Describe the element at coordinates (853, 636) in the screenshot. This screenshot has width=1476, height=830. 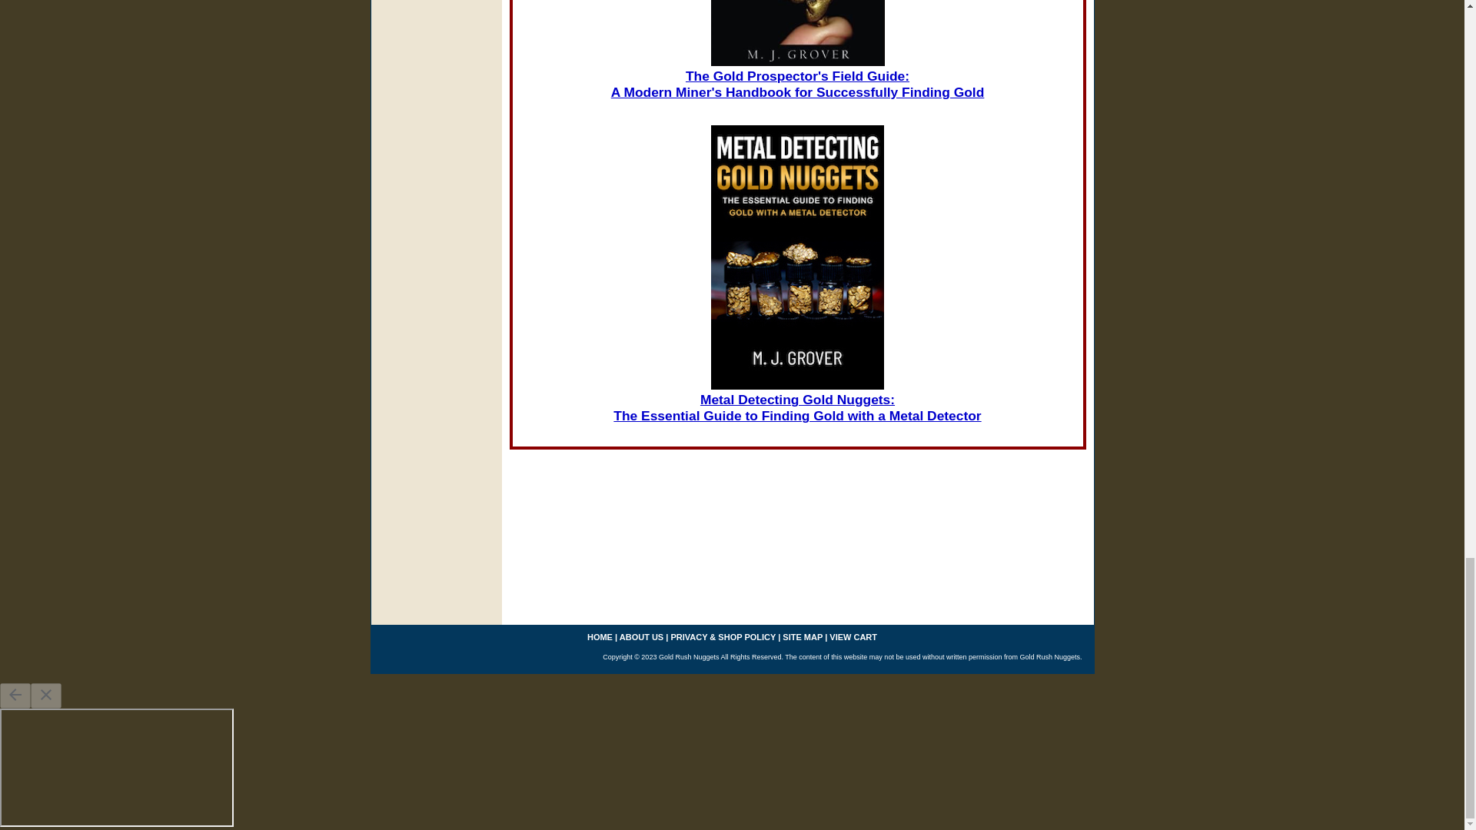
I see `VIEW CART` at that location.